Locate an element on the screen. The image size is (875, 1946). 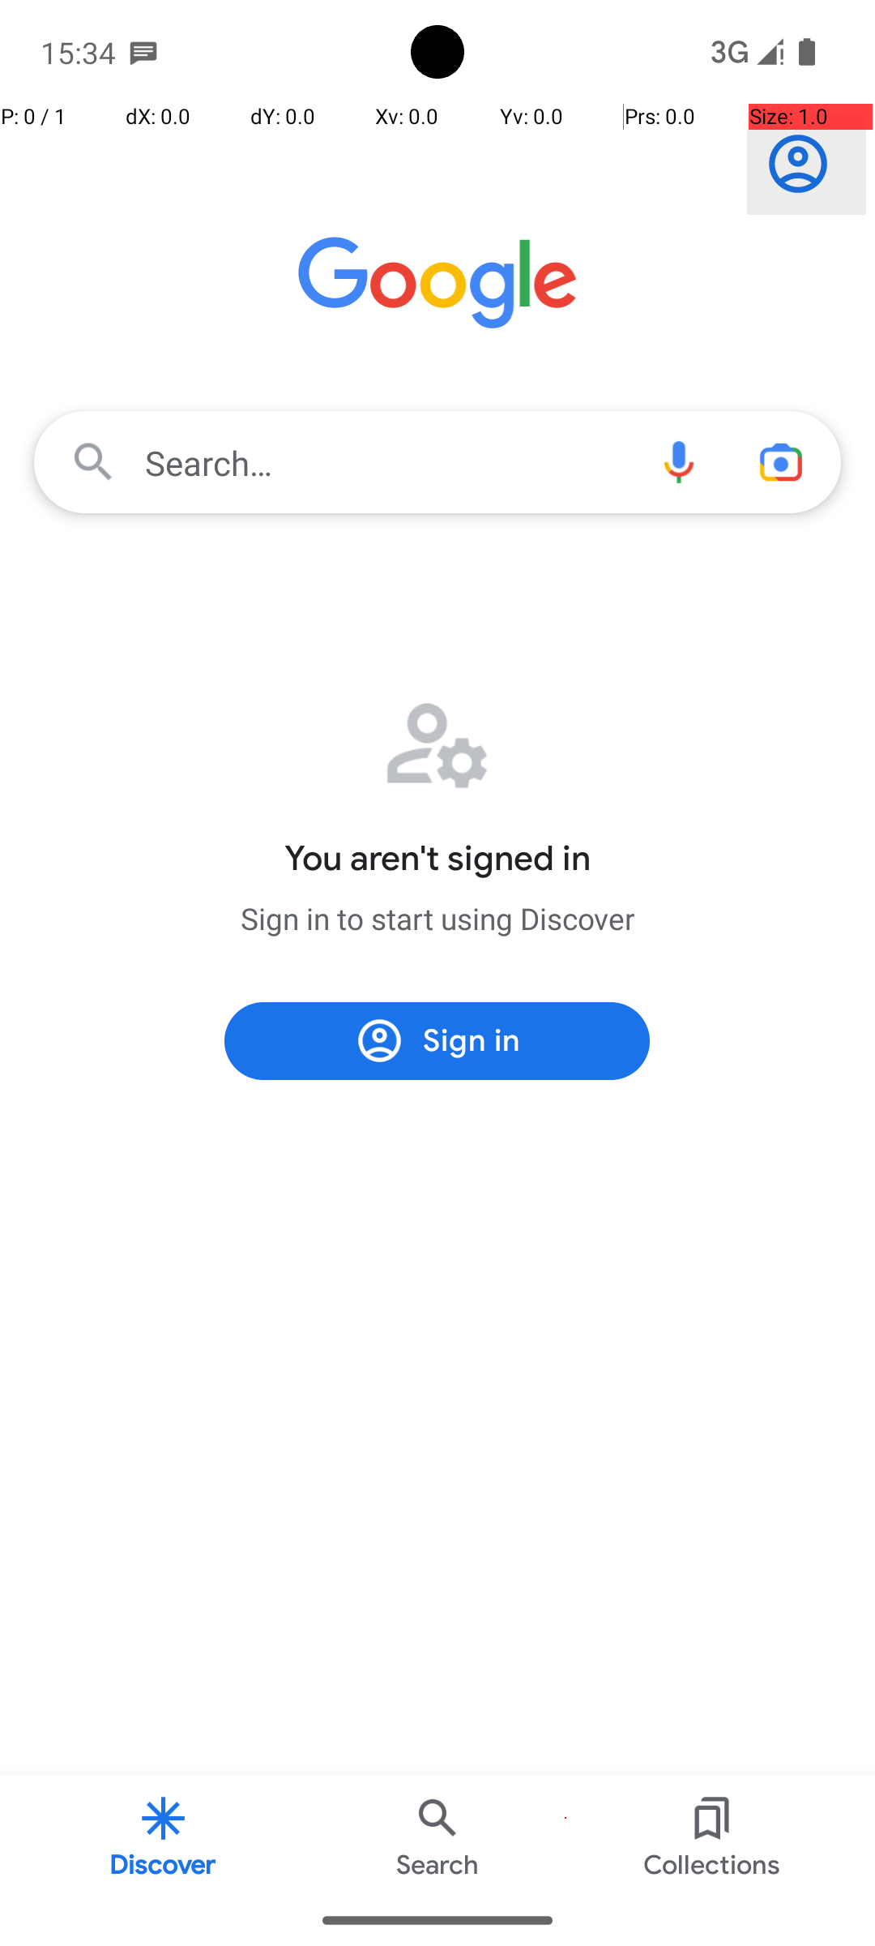
Discover is located at coordinates (164, 1836).